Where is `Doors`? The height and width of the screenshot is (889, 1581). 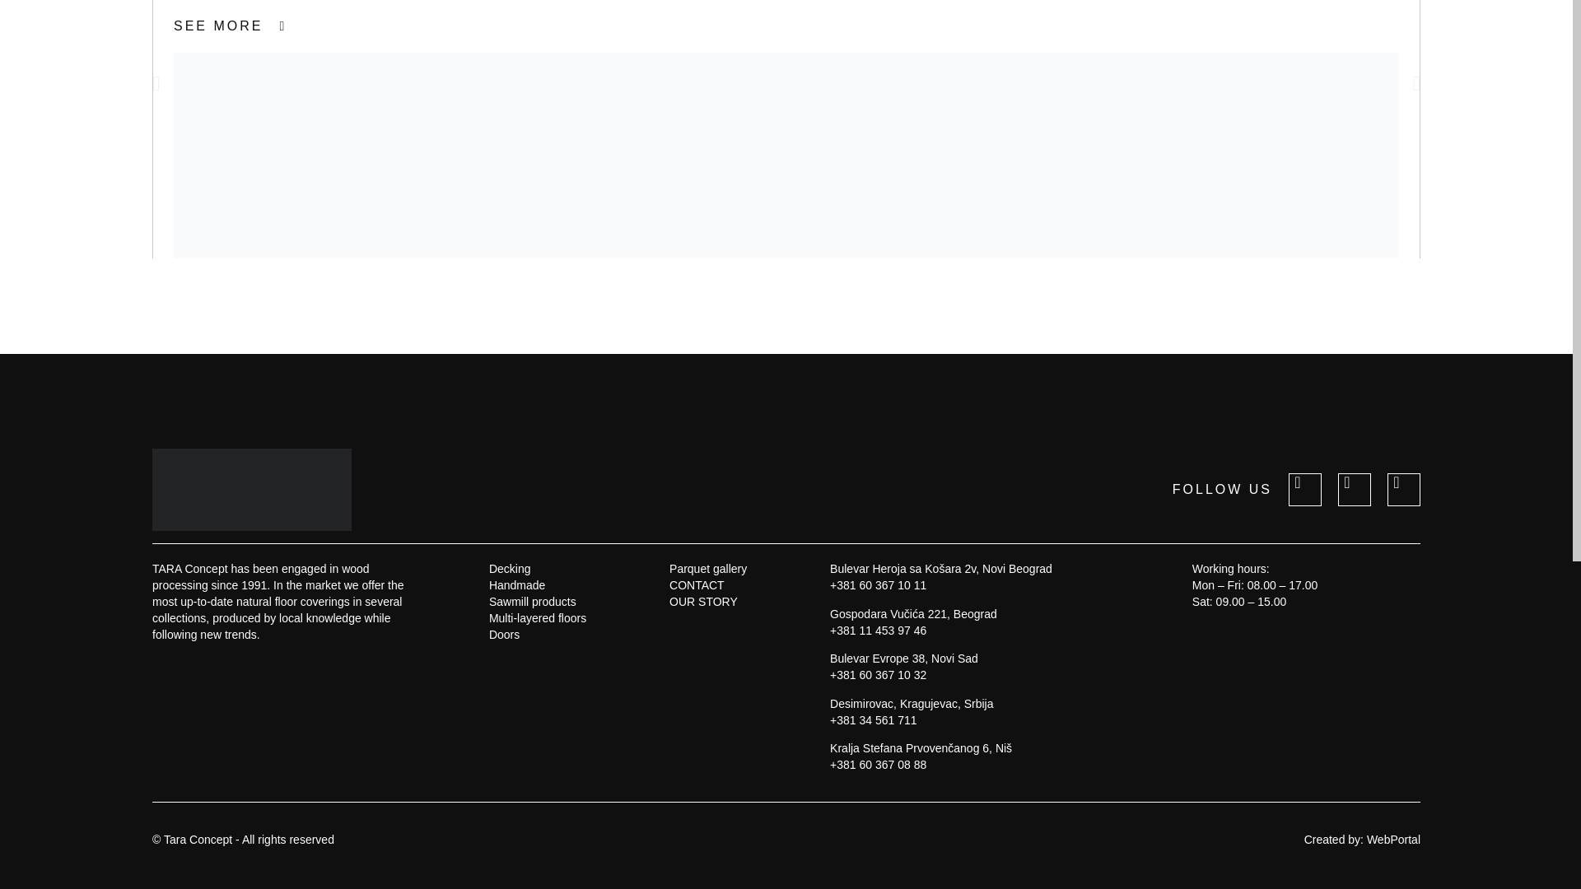 Doors is located at coordinates (537, 634).